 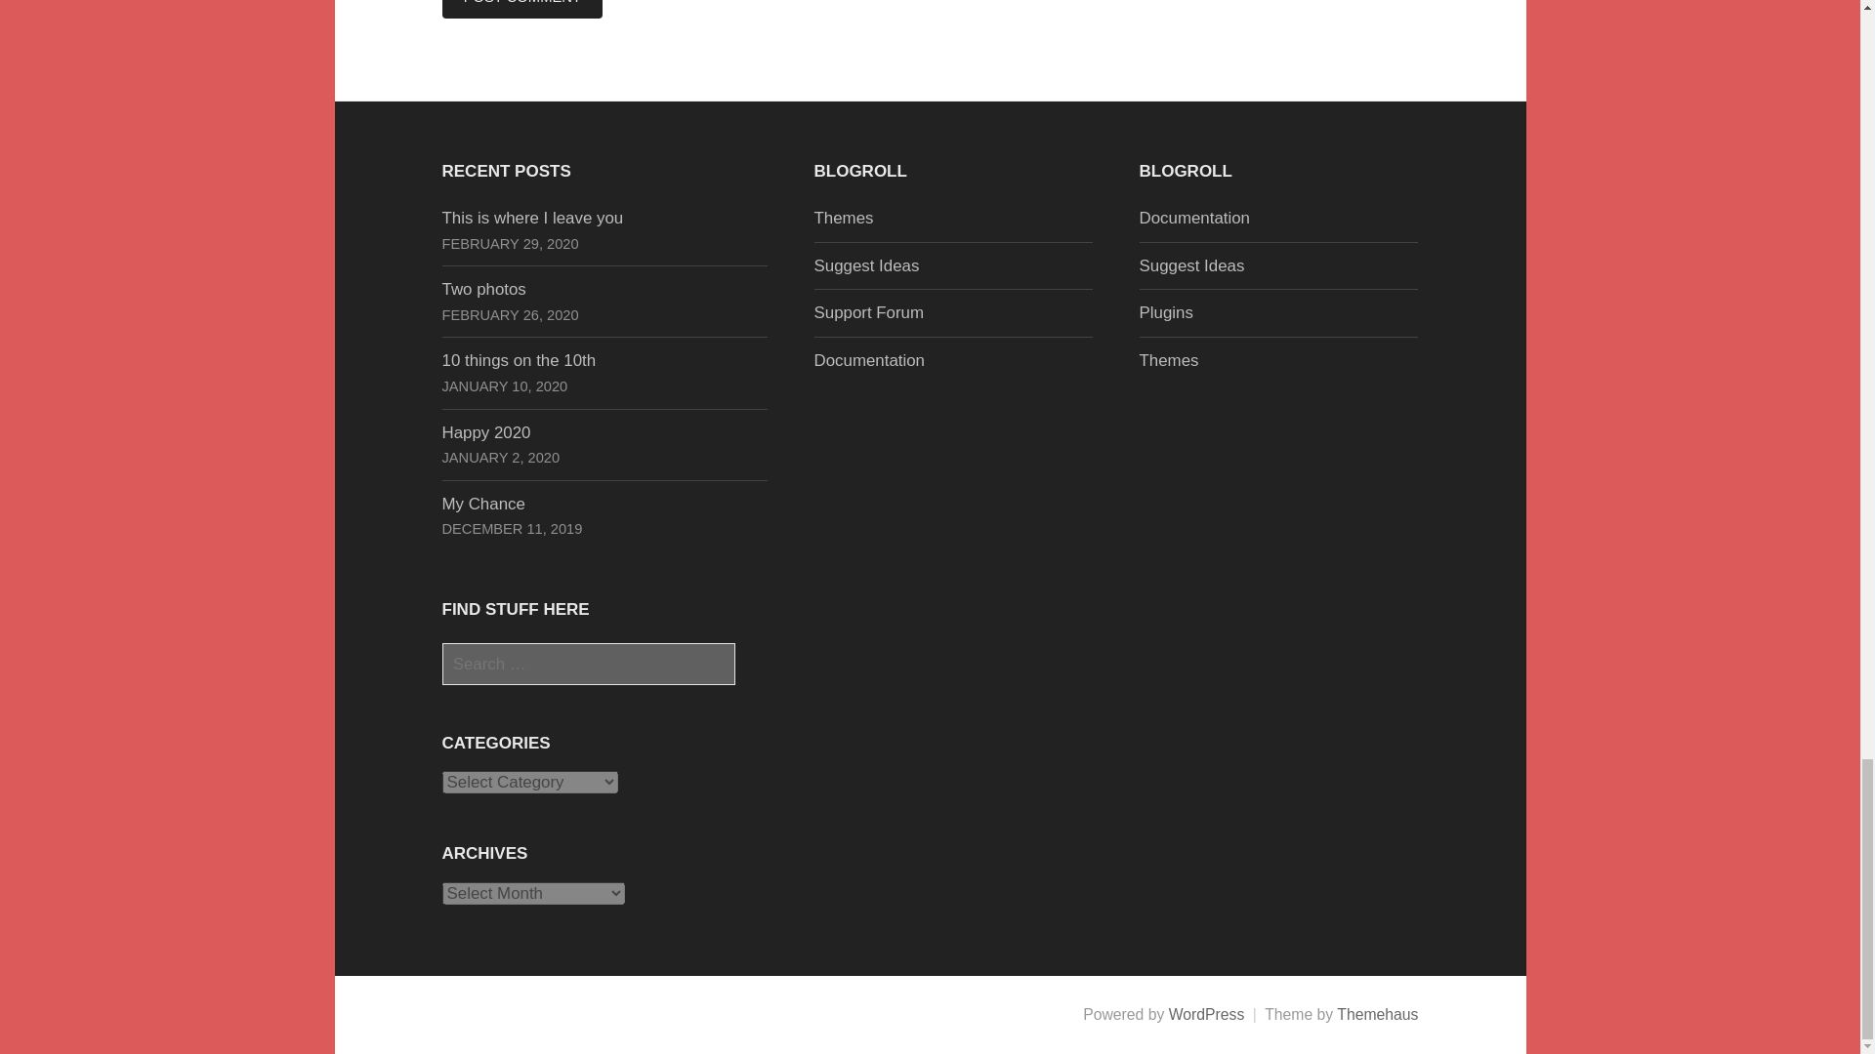 I want to click on Happy 2020, so click(x=485, y=432).